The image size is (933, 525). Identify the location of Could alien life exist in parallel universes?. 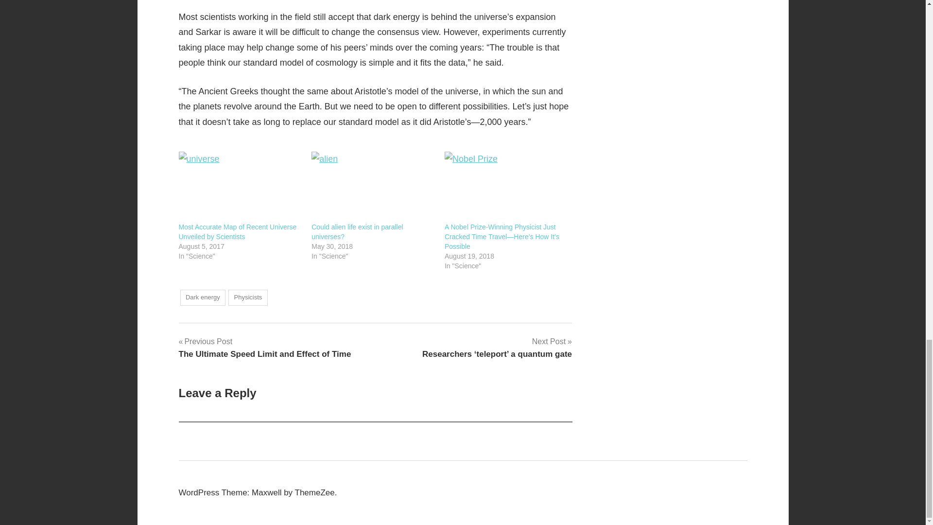
(203, 297).